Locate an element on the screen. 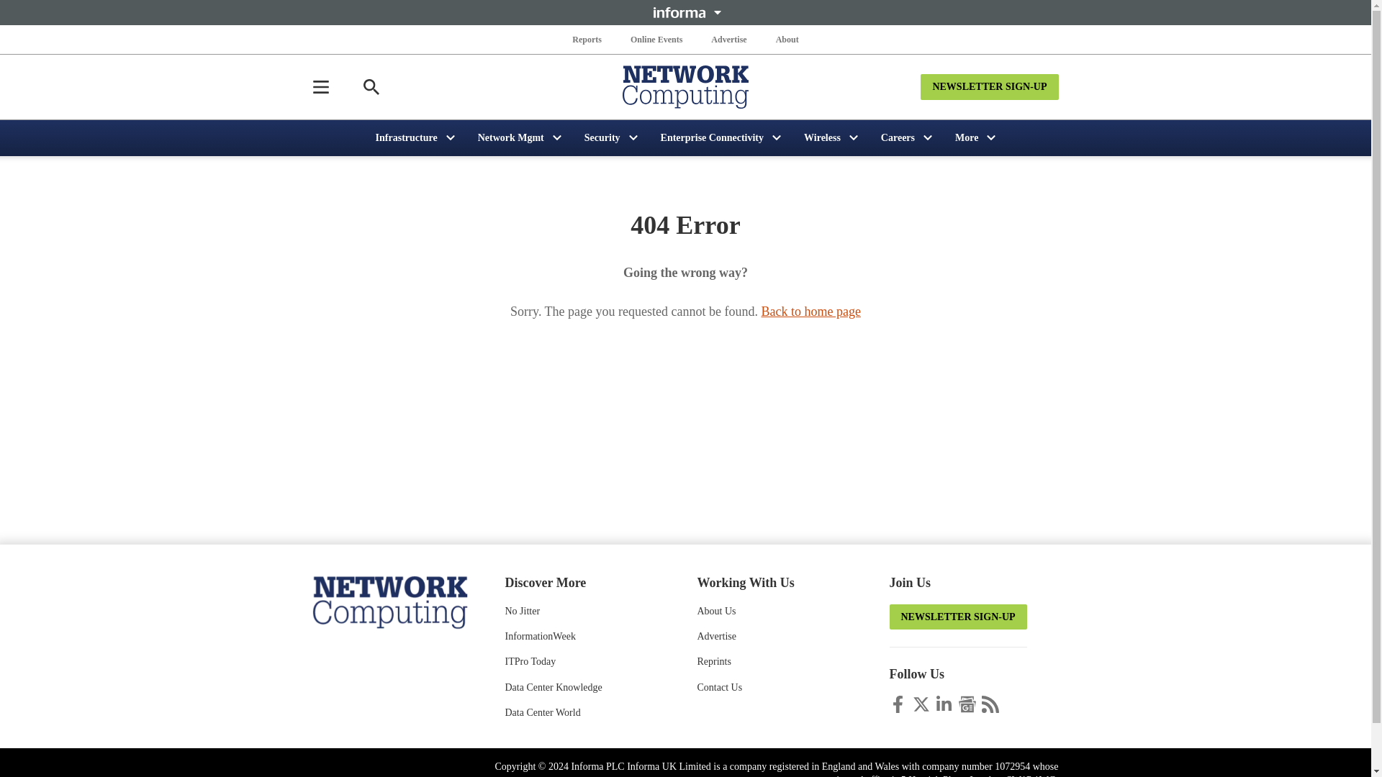 Image resolution: width=1382 pixels, height=777 pixels. Advertise is located at coordinates (728, 39).